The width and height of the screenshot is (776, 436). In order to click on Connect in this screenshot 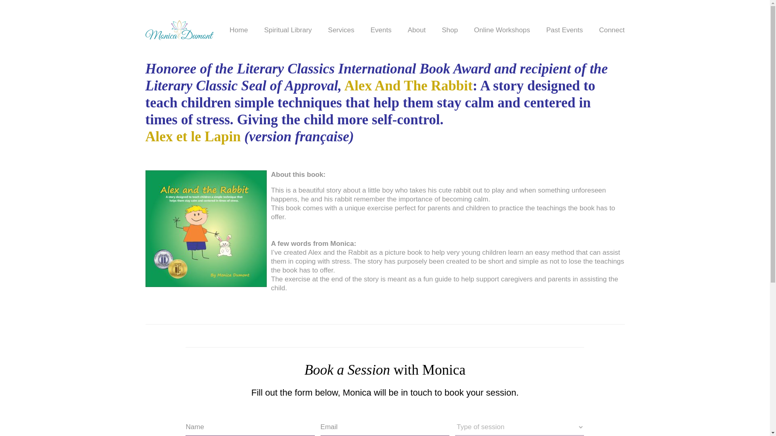, I will do `click(612, 30)`.